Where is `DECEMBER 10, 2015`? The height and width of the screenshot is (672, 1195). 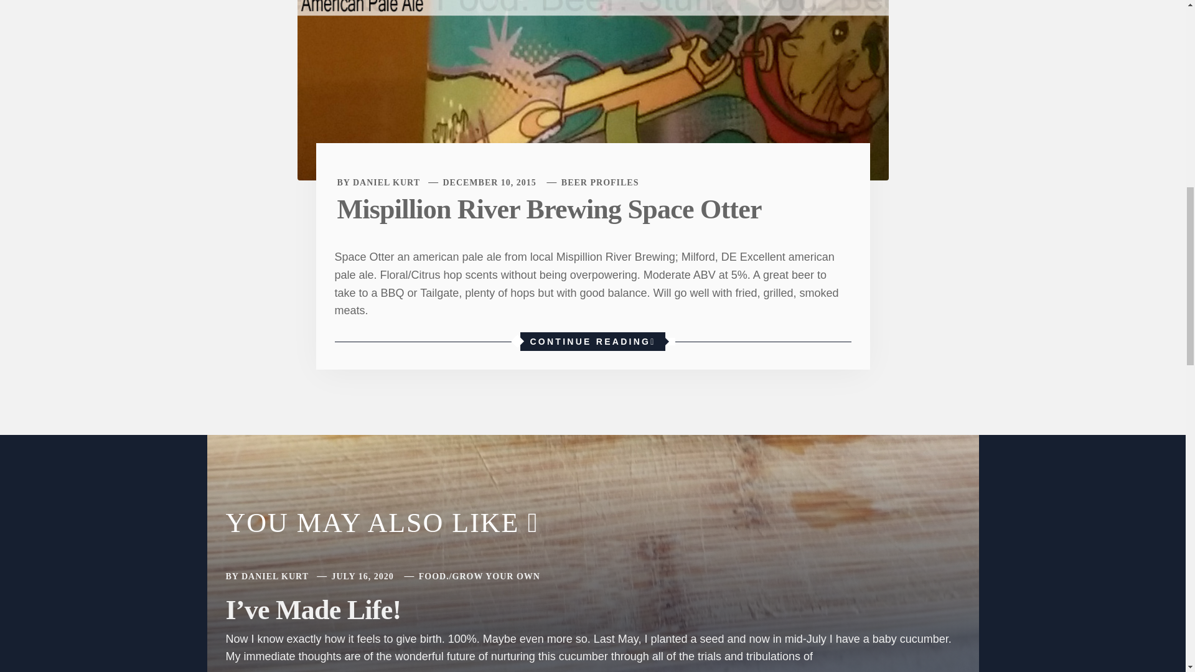
DECEMBER 10, 2015 is located at coordinates (489, 183).